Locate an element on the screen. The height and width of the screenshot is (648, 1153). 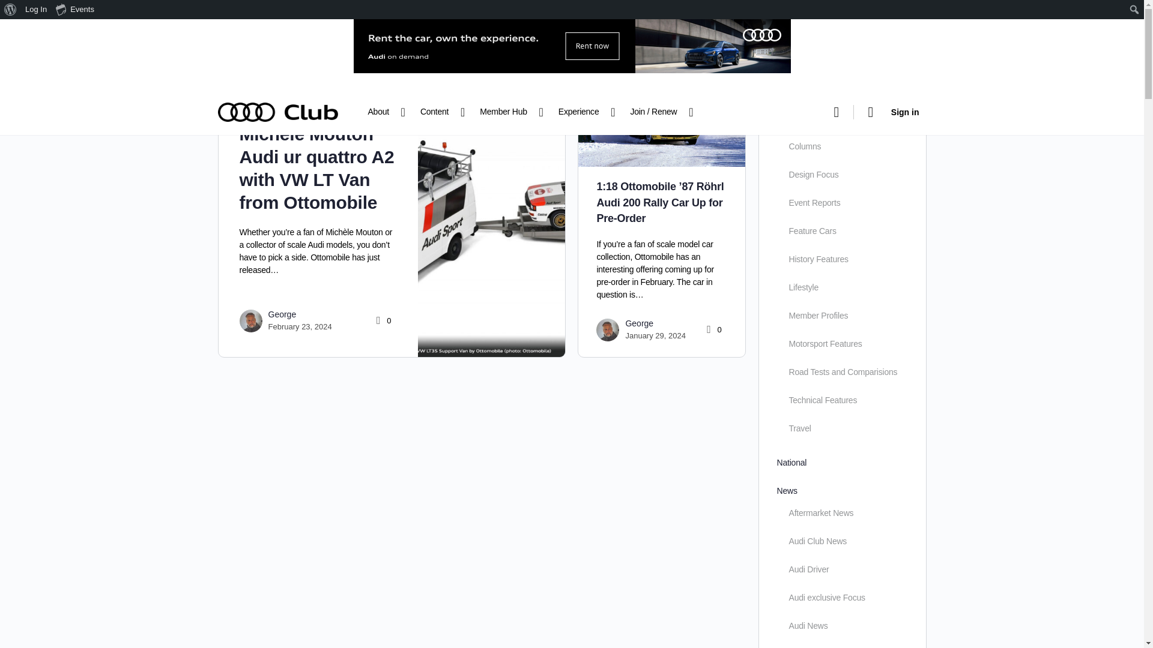
Content is located at coordinates (439, 112).